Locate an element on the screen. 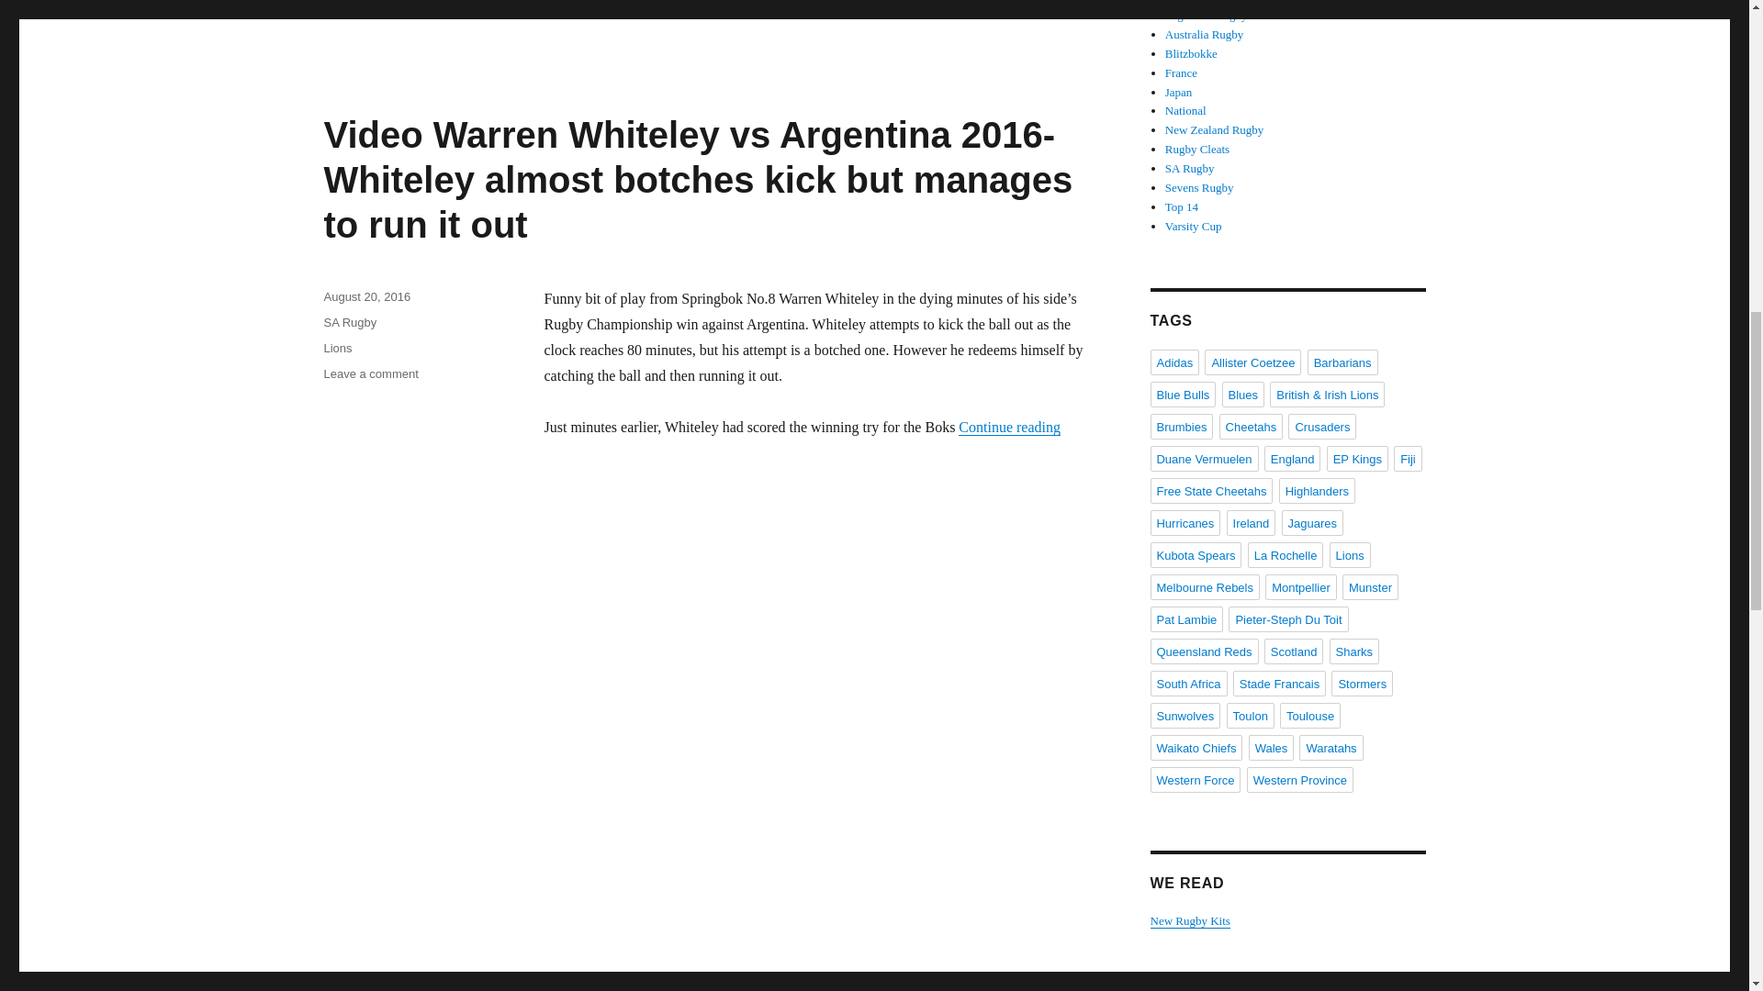  SA Rugby is located at coordinates (1190, 169).